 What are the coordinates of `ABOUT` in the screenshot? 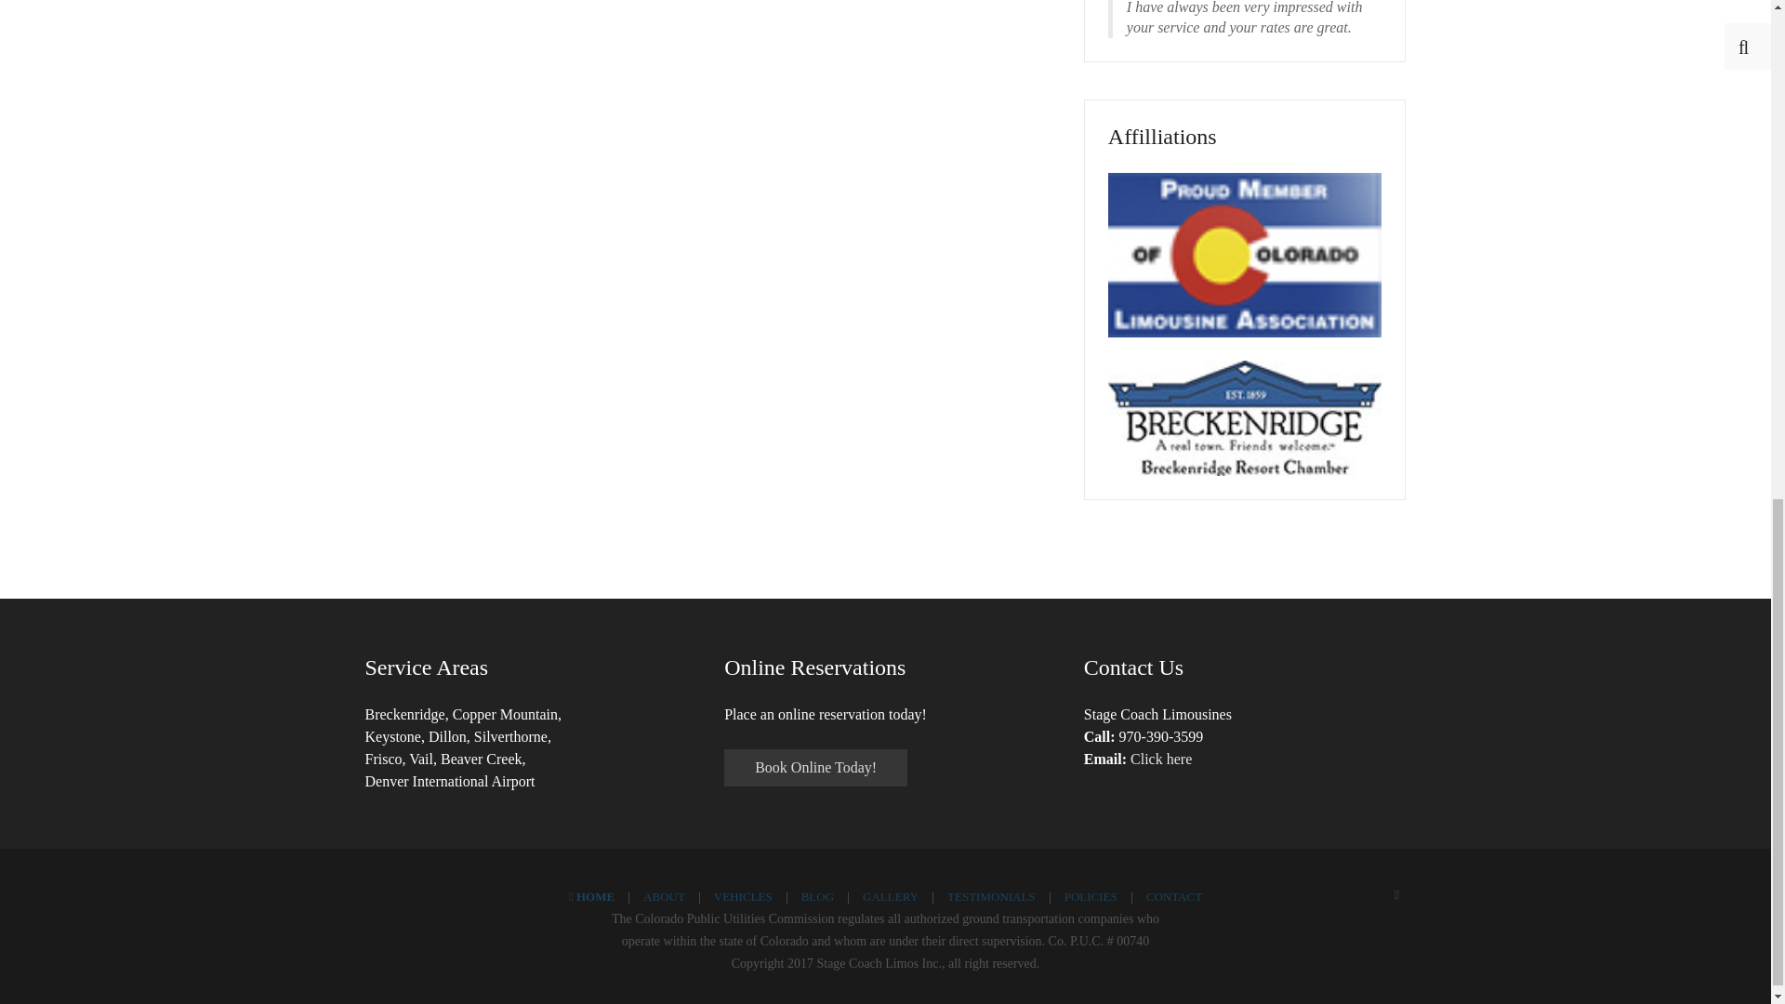 It's located at (664, 896).